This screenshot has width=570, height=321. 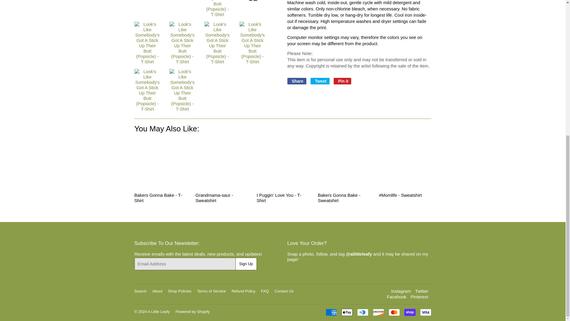 What do you see at coordinates (297, 81) in the screenshot?
I see `Share on Facebook` at bounding box center [297, 81].